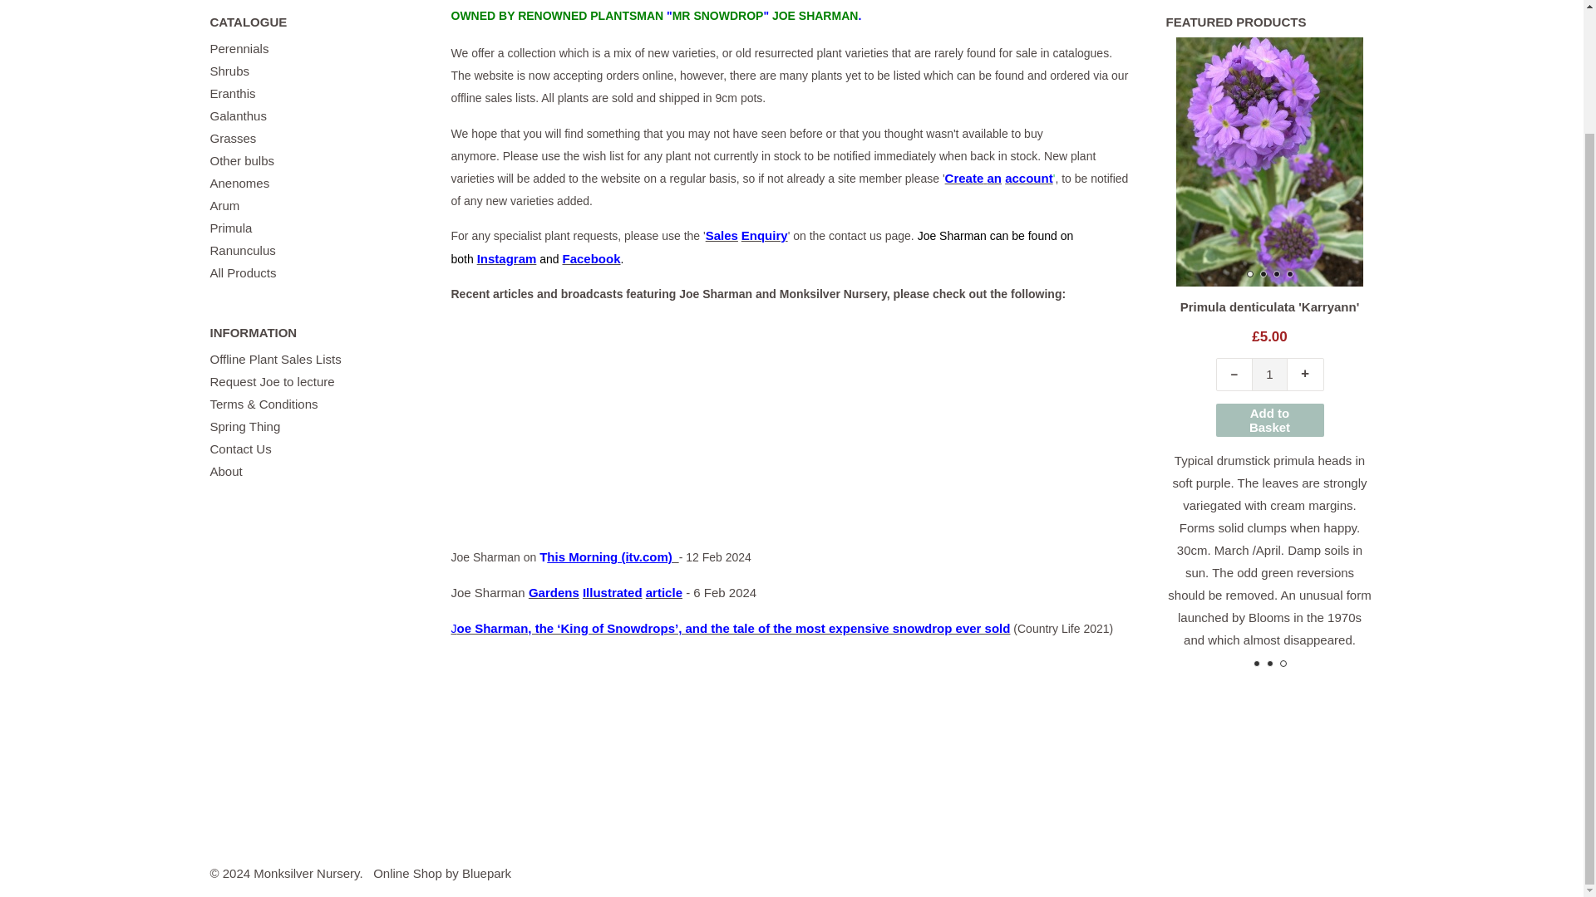 This screenshot has width=1596, height=897. What do you see at coordinates (241, 249) in the screenshot?
I see `Ranunculus` at bounding box center [241, 249].